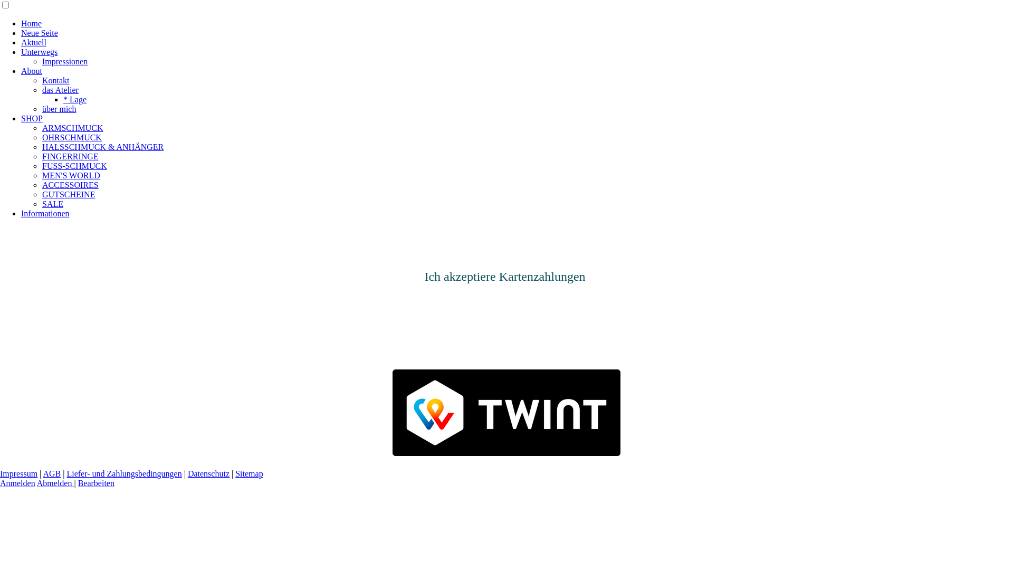  I want to click on Bearbeiten, so click(96, 483).